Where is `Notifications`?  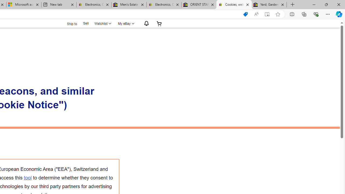
Notifications is located at coordinates (145, 23).